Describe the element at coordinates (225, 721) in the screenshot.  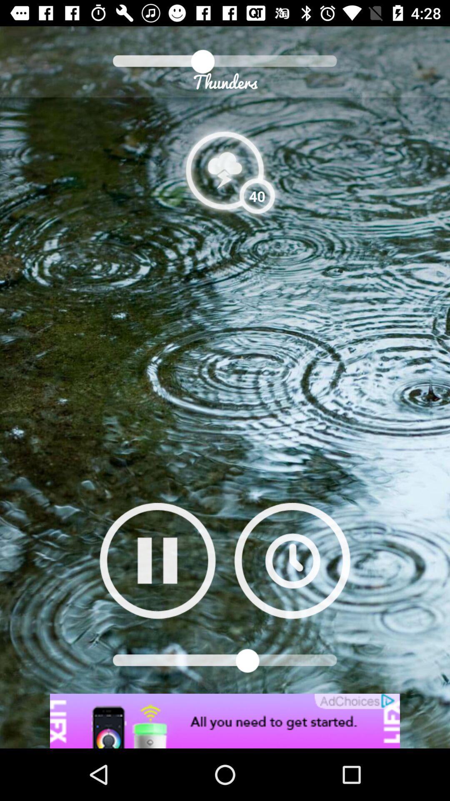
I see `external advertisement` at that location.